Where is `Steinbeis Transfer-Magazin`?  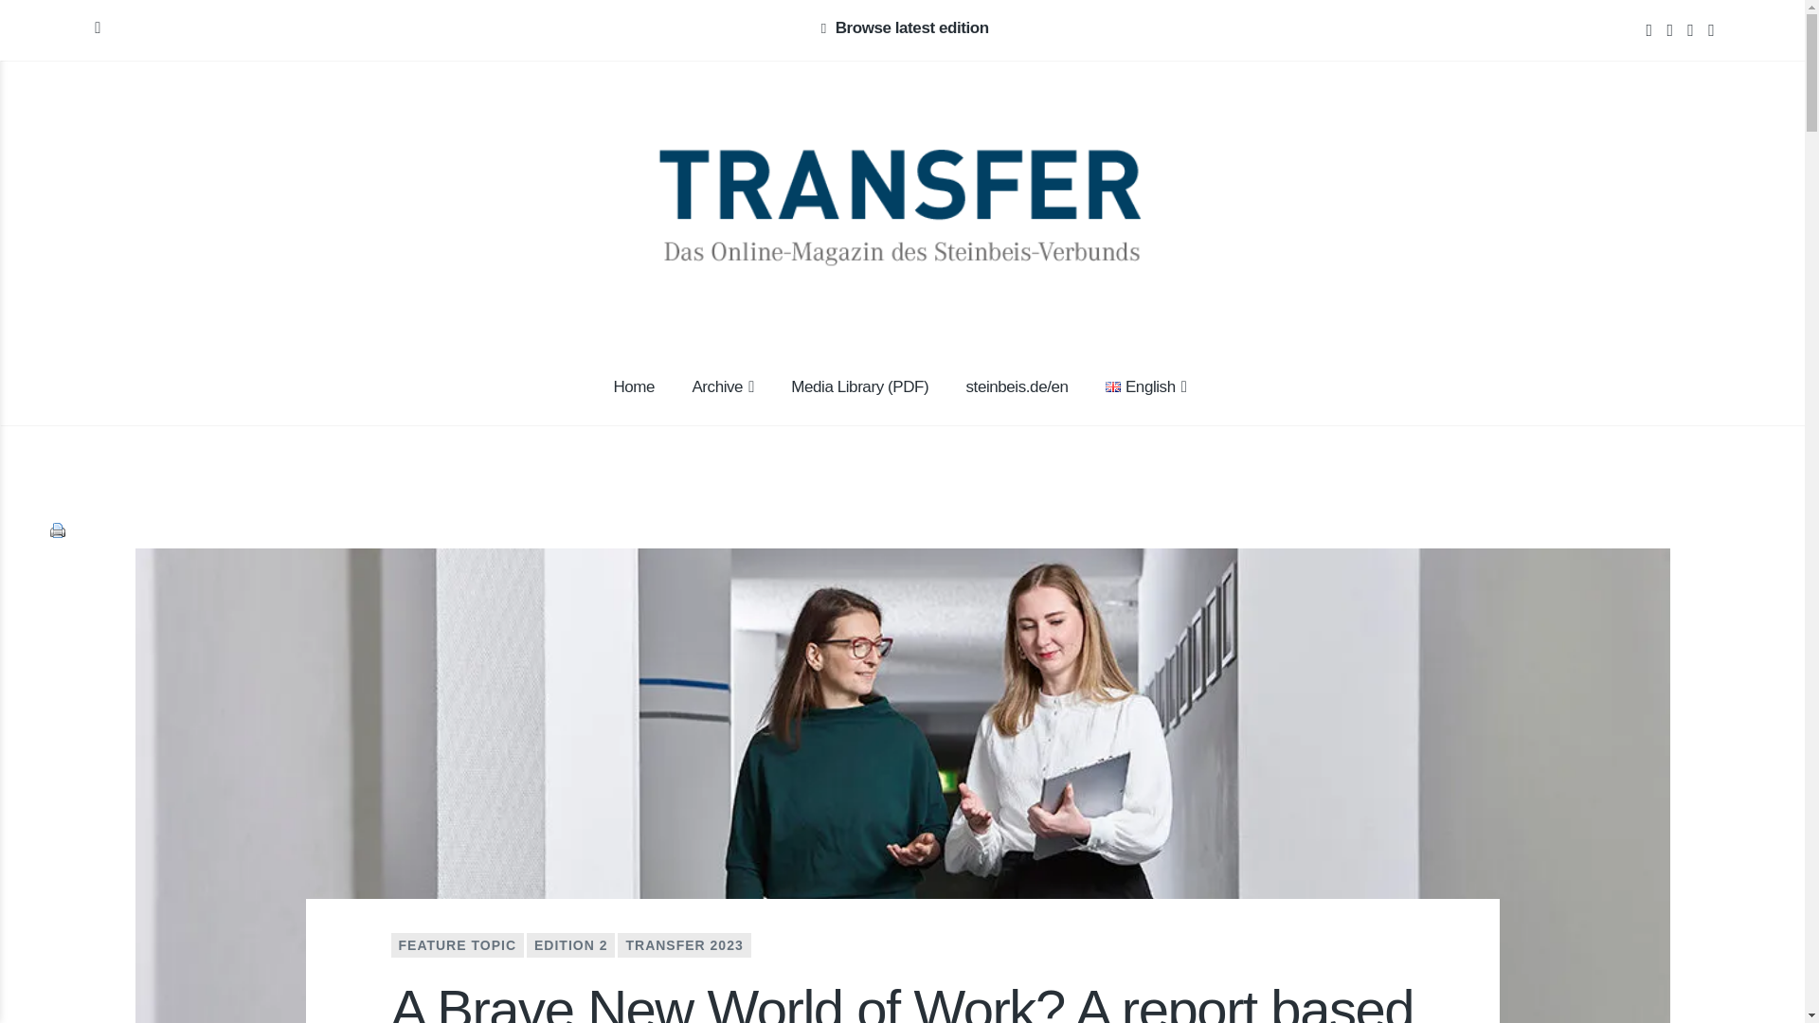 Steinbeis Transfer-Magazin is located at coordinates (492, 225).